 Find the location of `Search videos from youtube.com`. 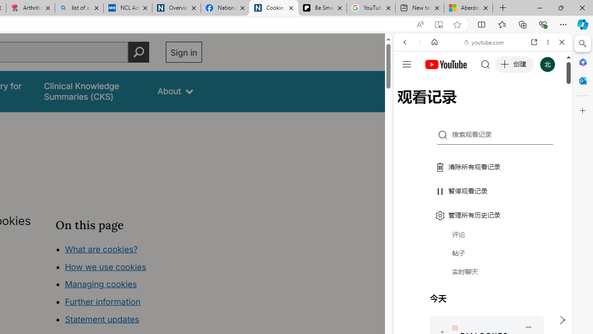

Search videos from youtube.com is located at coordinates (466, 305).